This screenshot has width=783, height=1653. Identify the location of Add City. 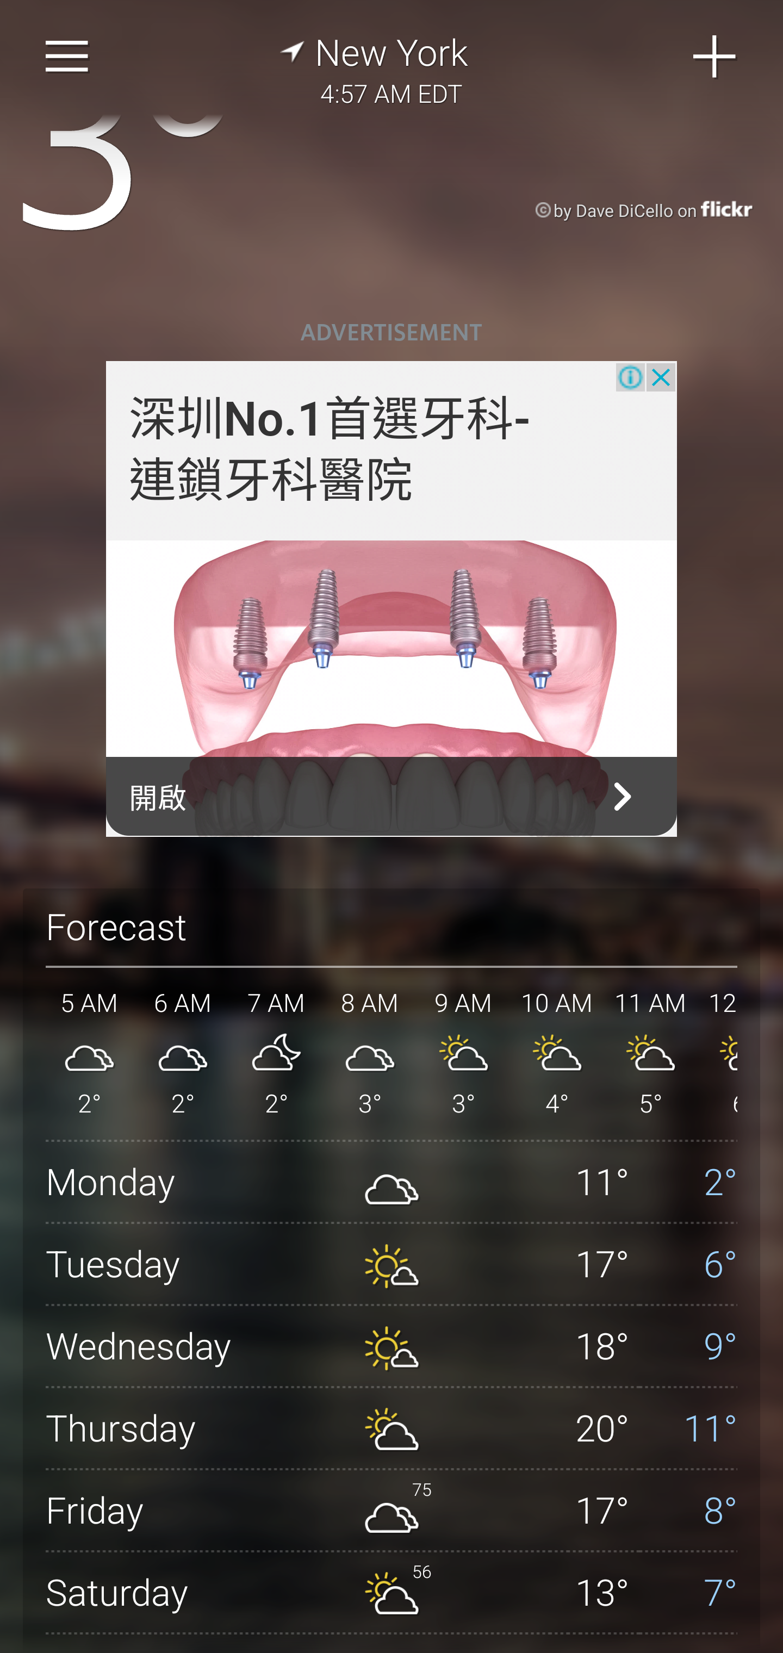
(715, 57).